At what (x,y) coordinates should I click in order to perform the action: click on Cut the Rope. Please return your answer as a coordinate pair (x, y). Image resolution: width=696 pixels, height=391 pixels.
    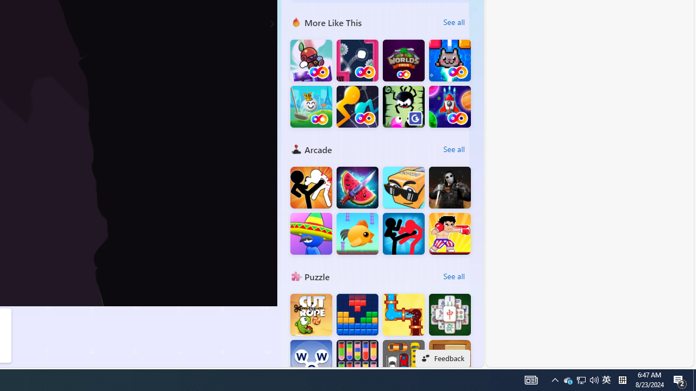
    Looking at the image, I should click on (311, 315).